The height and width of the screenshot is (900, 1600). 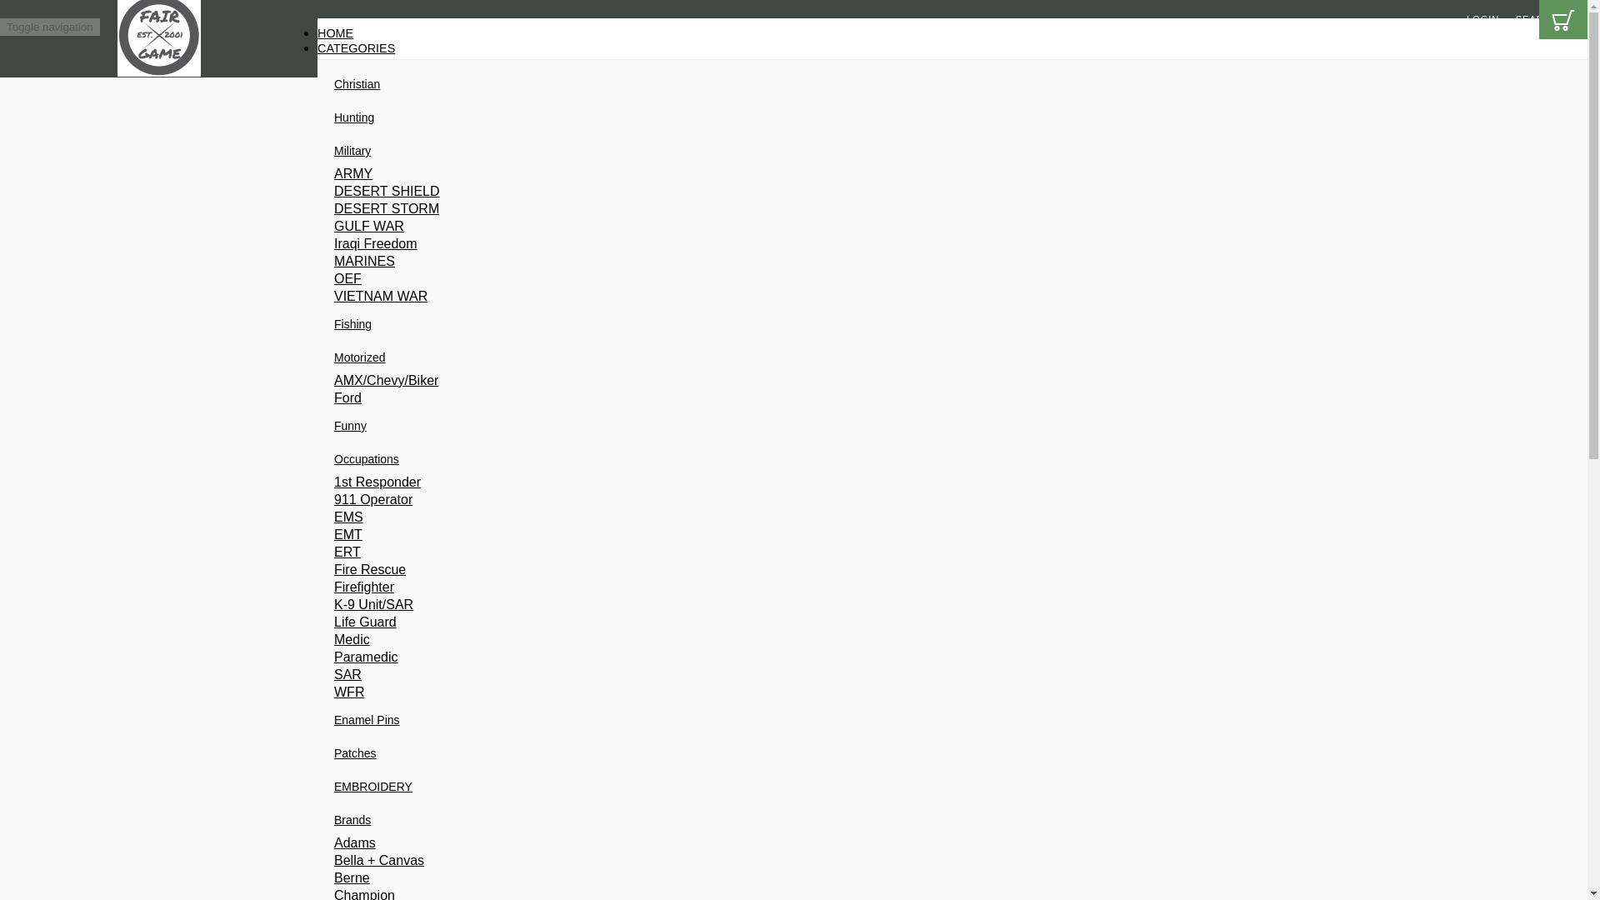 What do you see at coordinates (605, 622) in the screenshot?
I see `Life Guard` at bounding box center [605, 622].